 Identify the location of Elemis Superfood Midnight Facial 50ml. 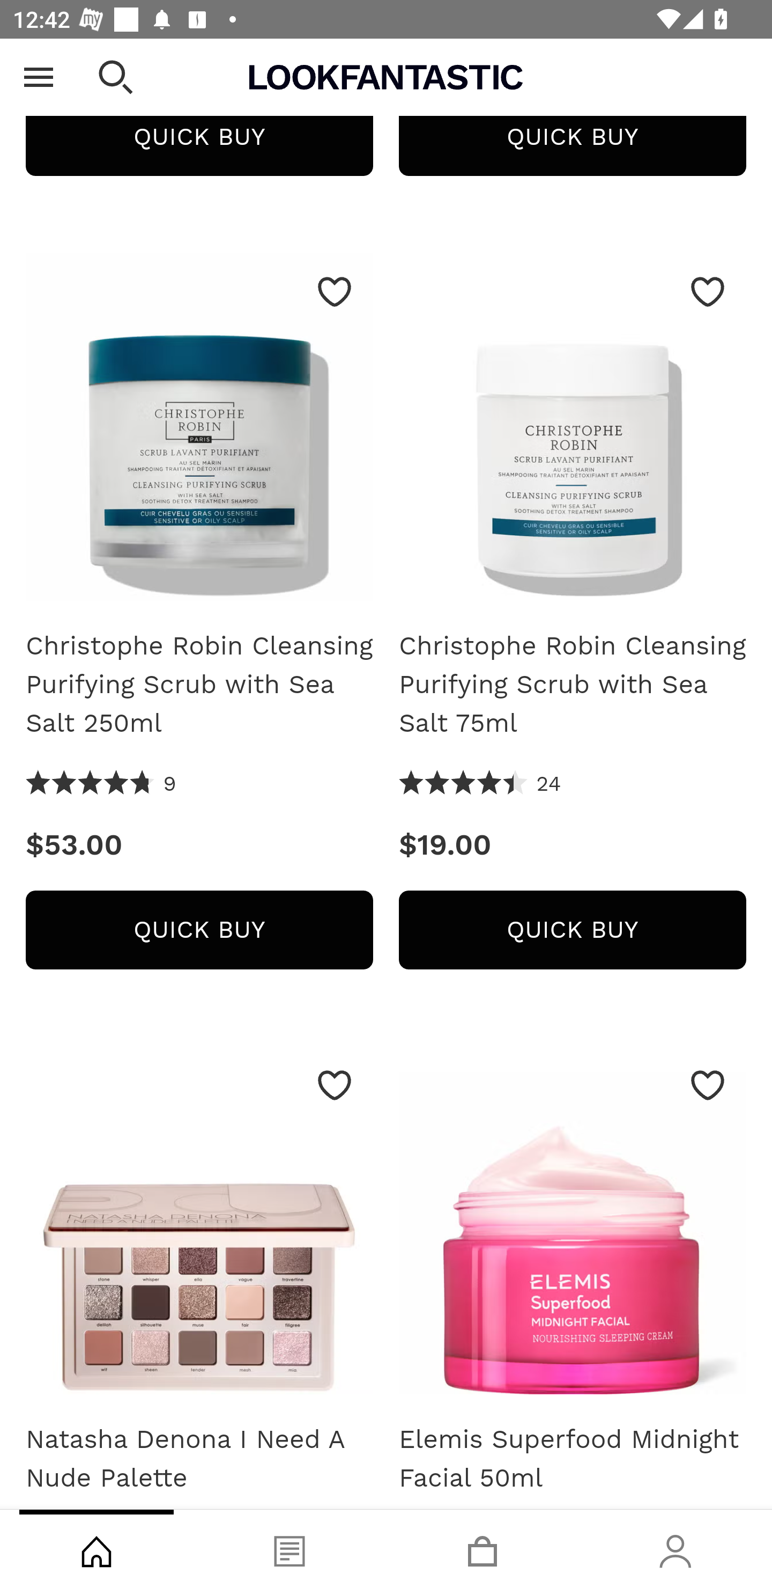
(573, 1227).